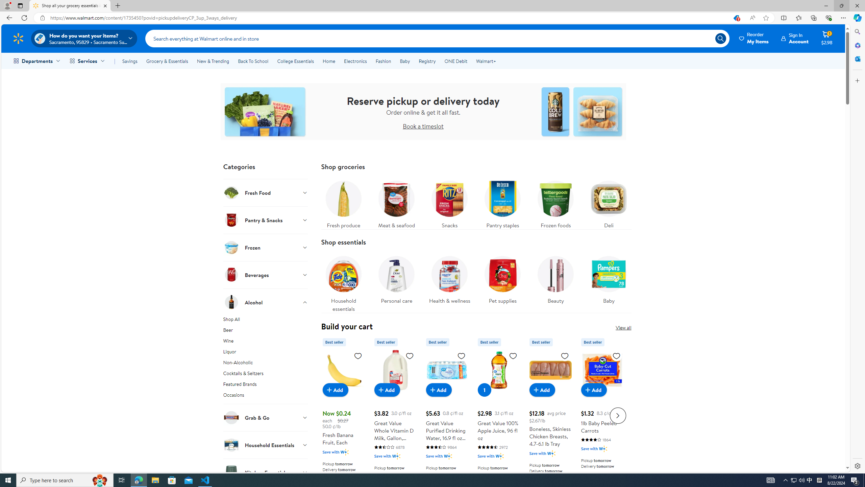 Image resolution: width=865 pixels, height=487 pixels. I want to click on Walmart Plus, so click(603, 448).